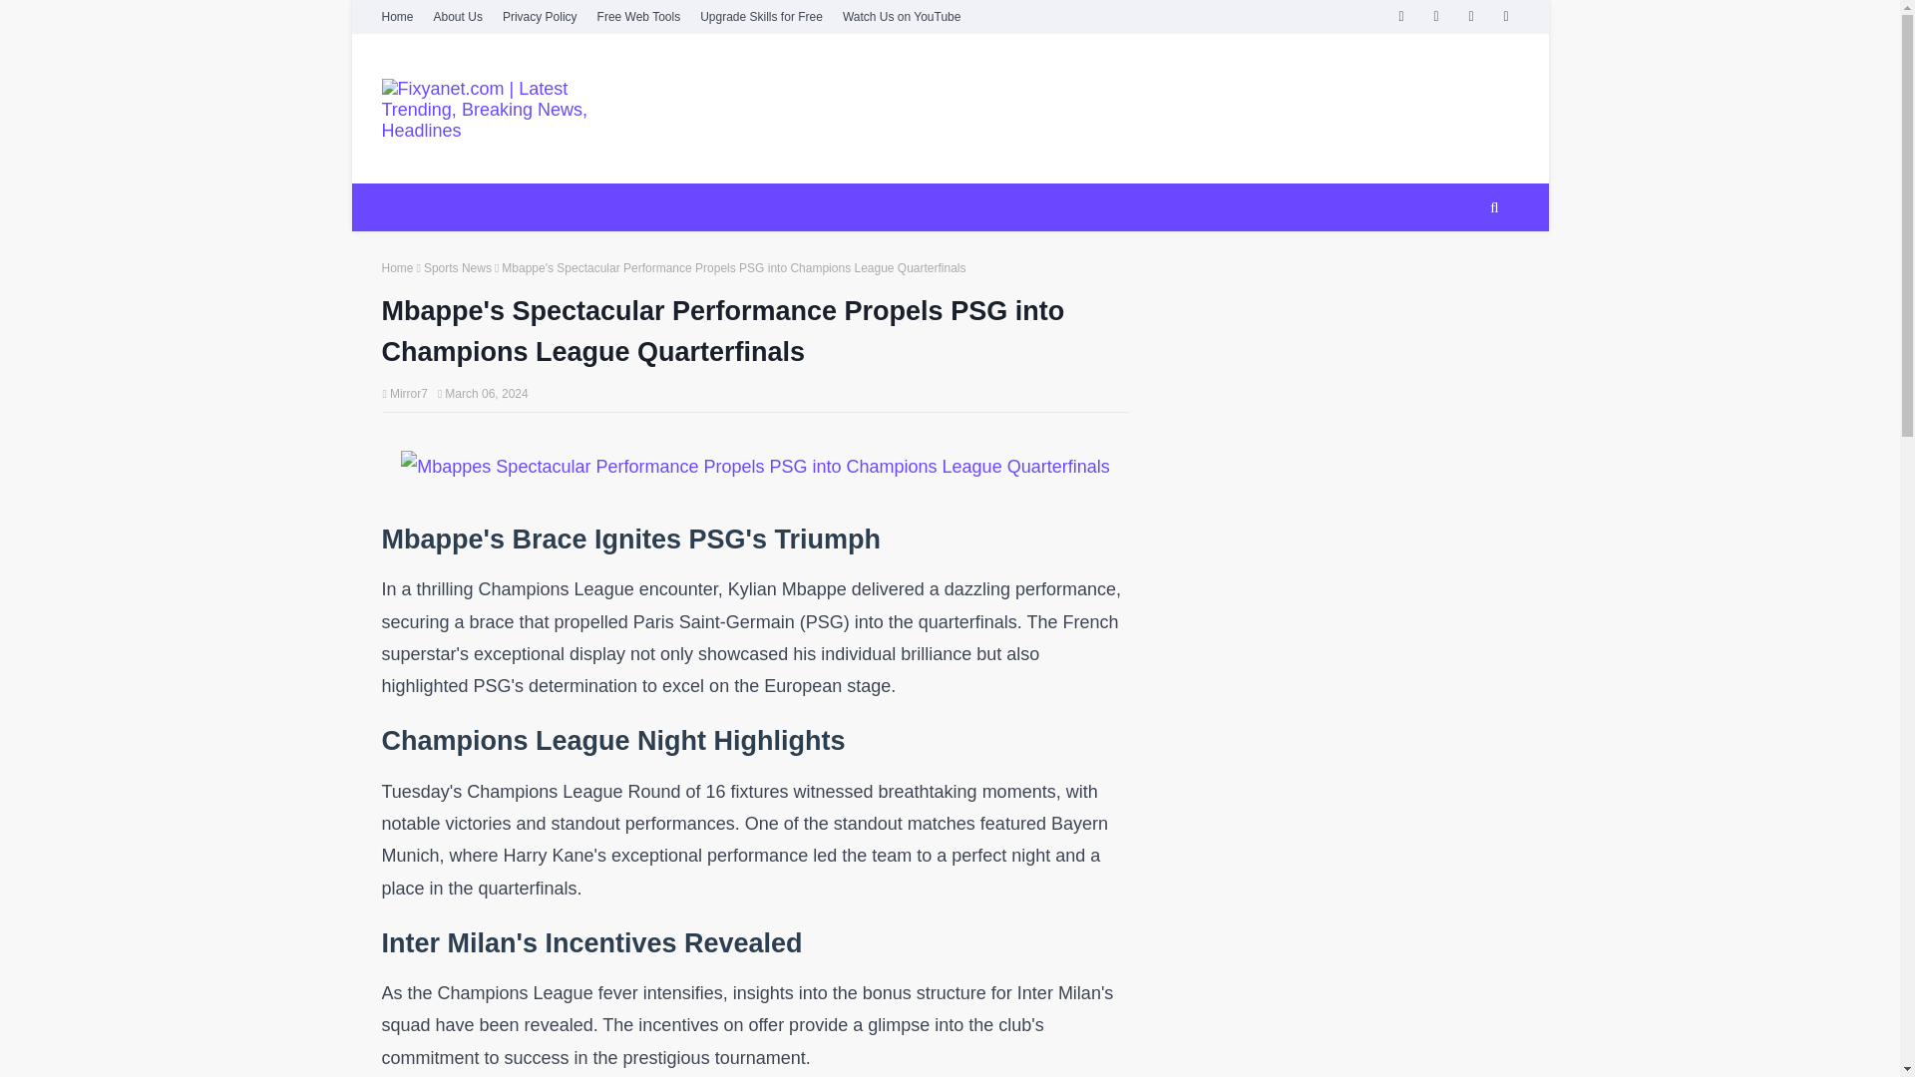 This screenshot has height=1077, width=1915. What do you see at coordinates (399, 16) in the screenshot?
I see `Home` at bounding box center [399, 16].